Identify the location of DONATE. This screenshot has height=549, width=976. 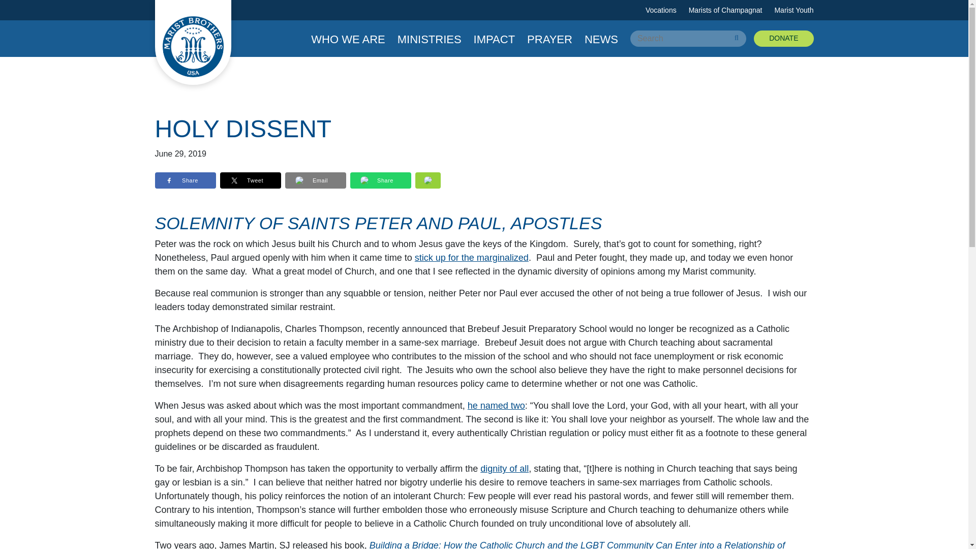
(783, 39).